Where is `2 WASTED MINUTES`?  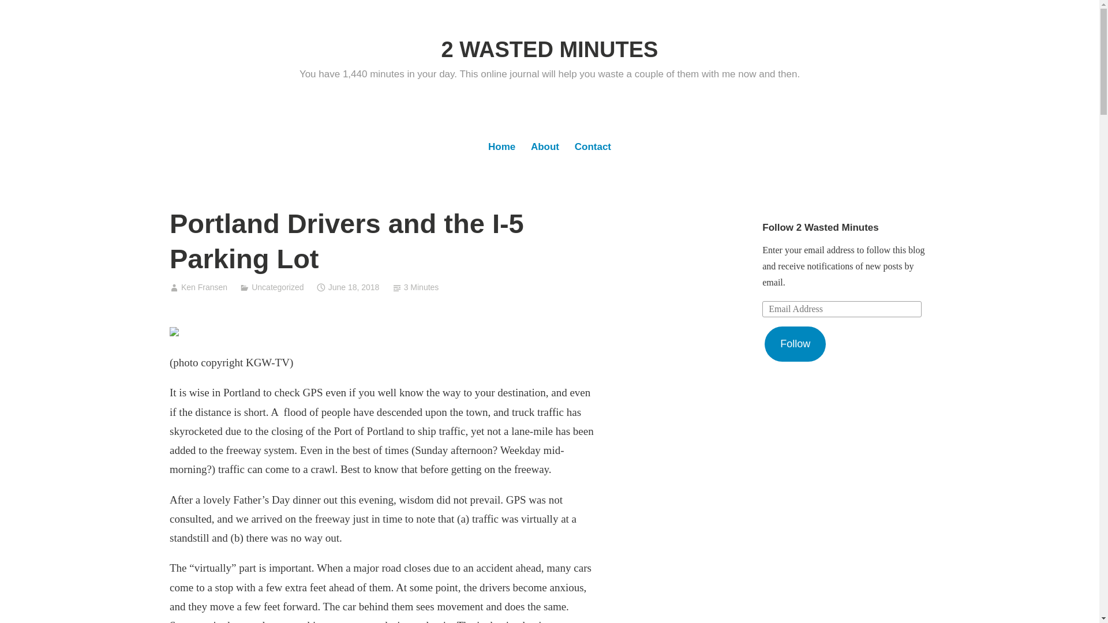
2 WASTED MINUTES is located at coordinates (550, 50).